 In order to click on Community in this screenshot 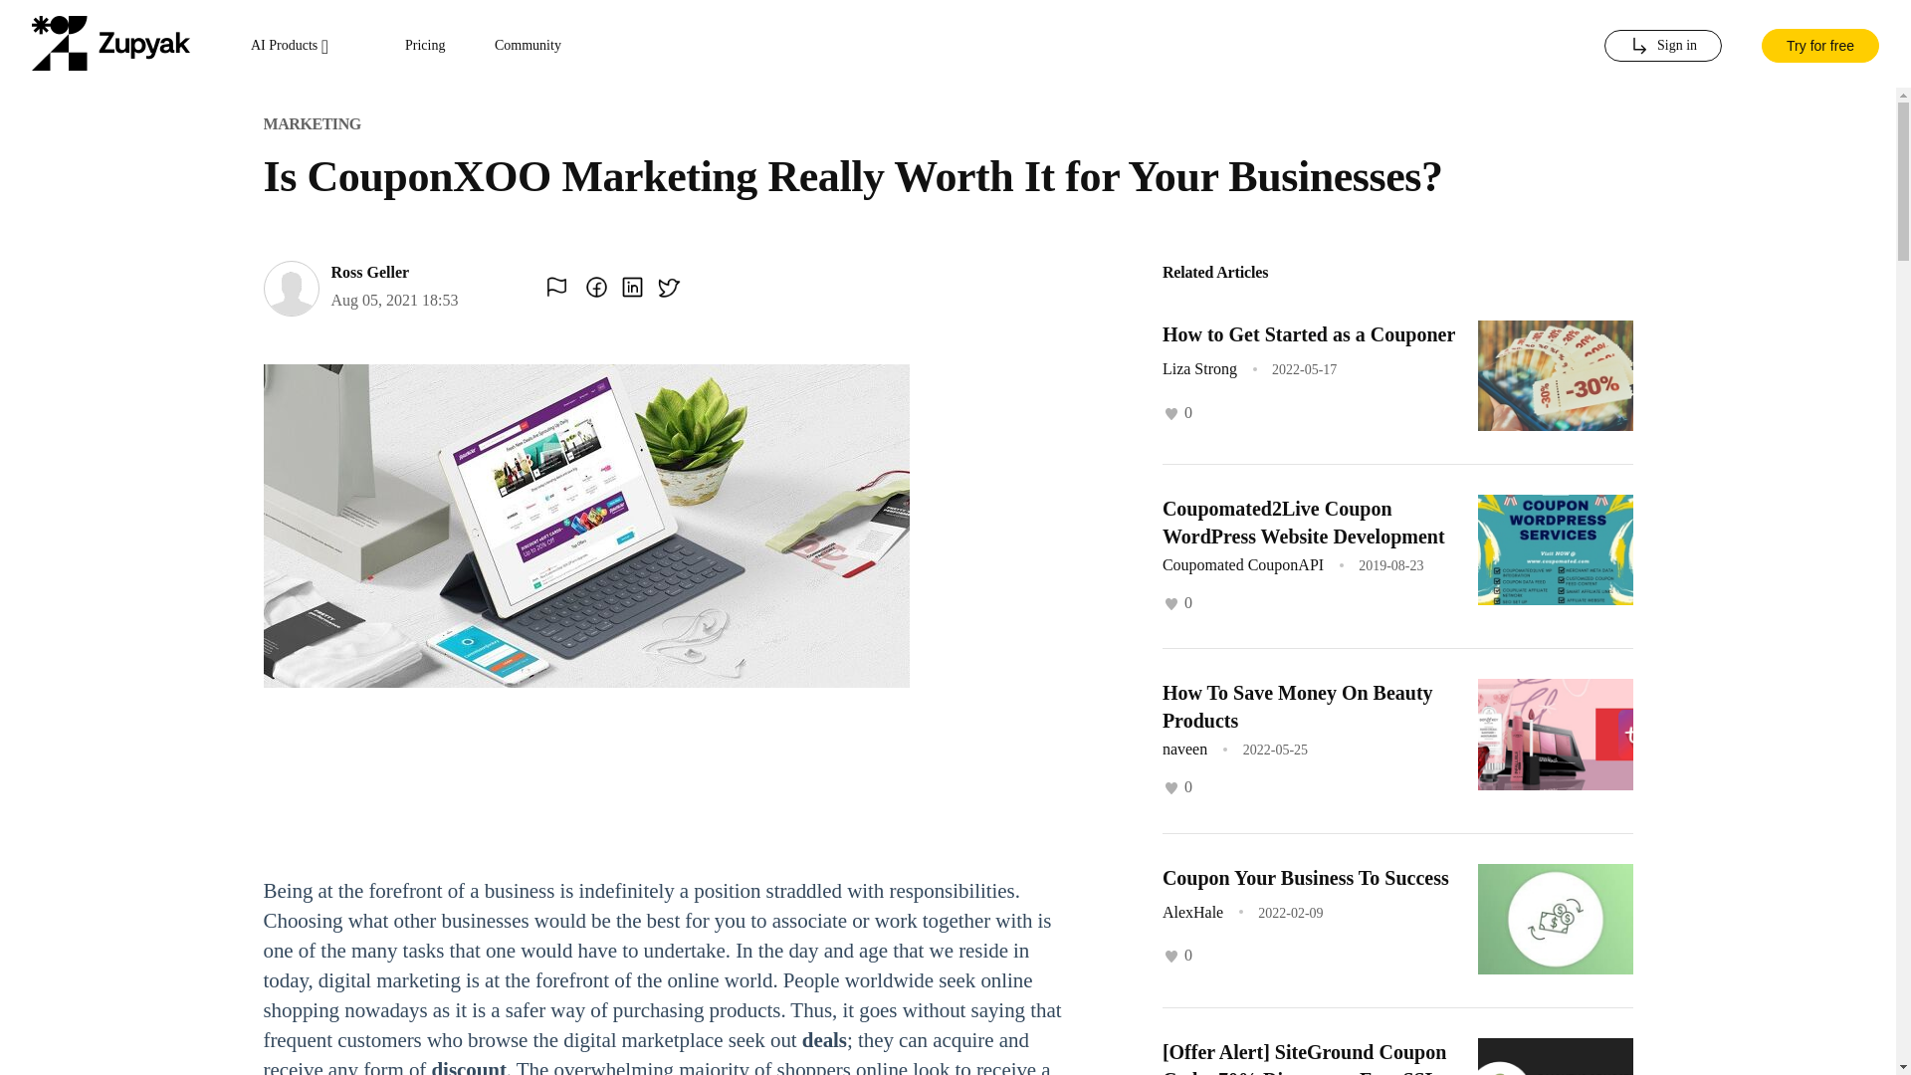, I will do `click(528, 46)`.